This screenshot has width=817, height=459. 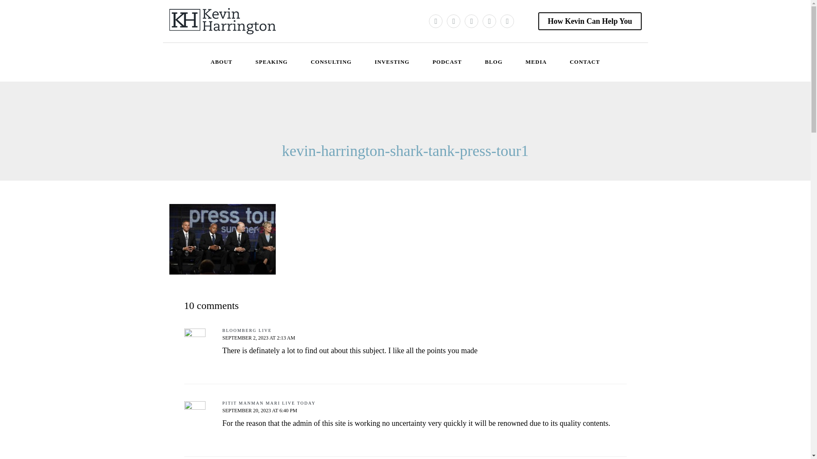 What do you see at coordinates (221, 62) in the screenshot?
I see `ABOUT` at bounding box center [221, 62].